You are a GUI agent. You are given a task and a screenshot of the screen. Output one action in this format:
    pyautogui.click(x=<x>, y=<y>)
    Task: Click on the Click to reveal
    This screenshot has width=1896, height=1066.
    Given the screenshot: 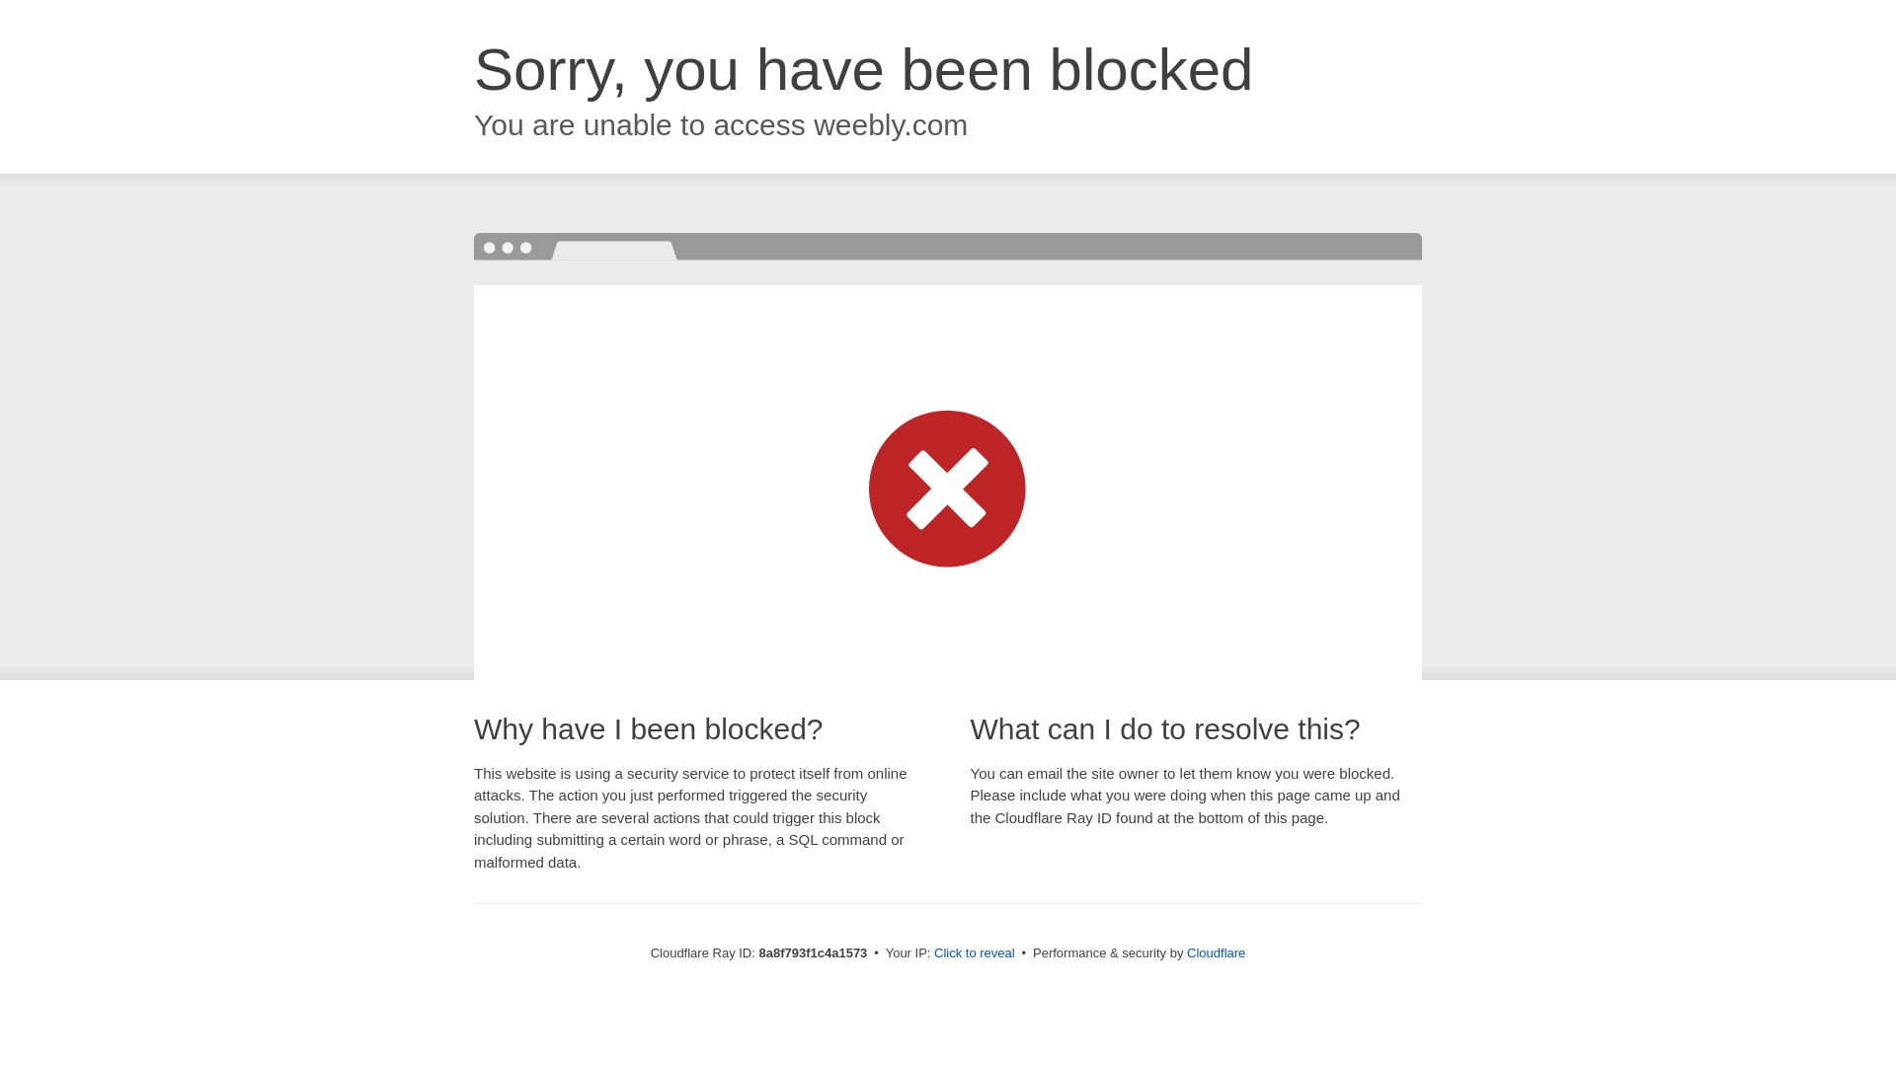 What is the action you would take?
    pyautogui.click(x=974, y=953)
    